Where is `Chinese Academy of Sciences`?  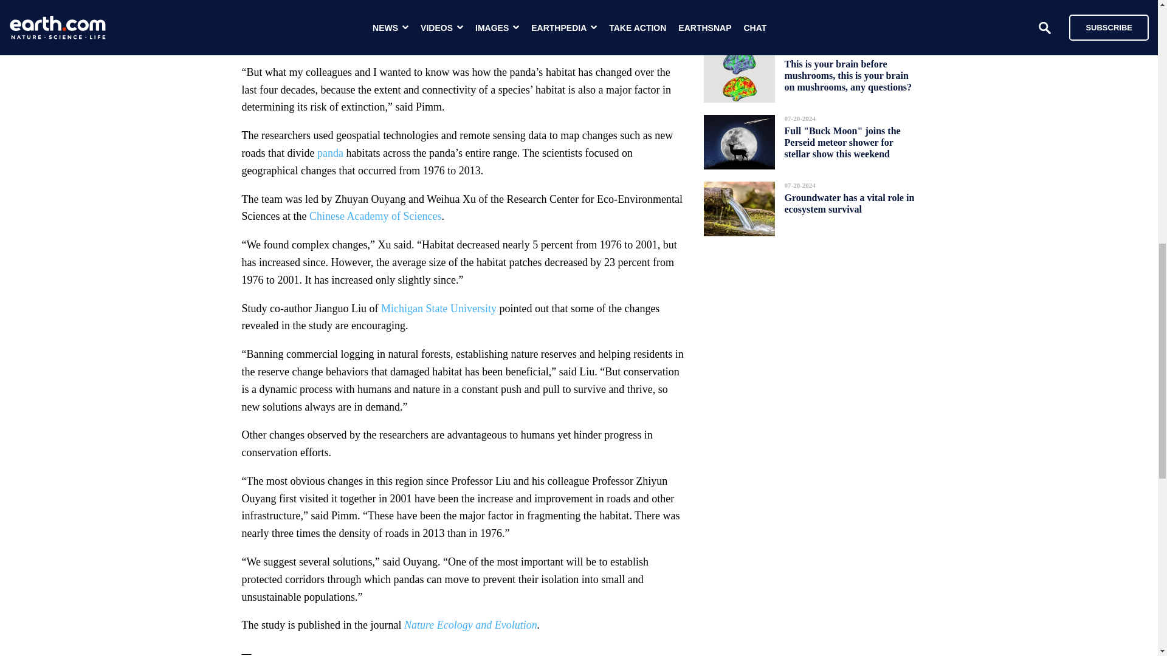 Chinese Academy of Sciences is located at coordinates (374, 216).